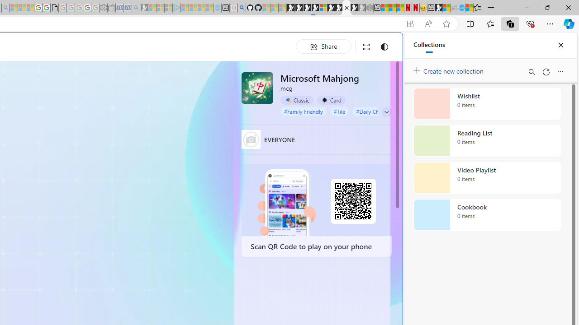 This screenshot has width=579, height=325. What do you see at coordinates (331, 100) in the screenshot?
I see `Card` at bounding box center [331, 100].